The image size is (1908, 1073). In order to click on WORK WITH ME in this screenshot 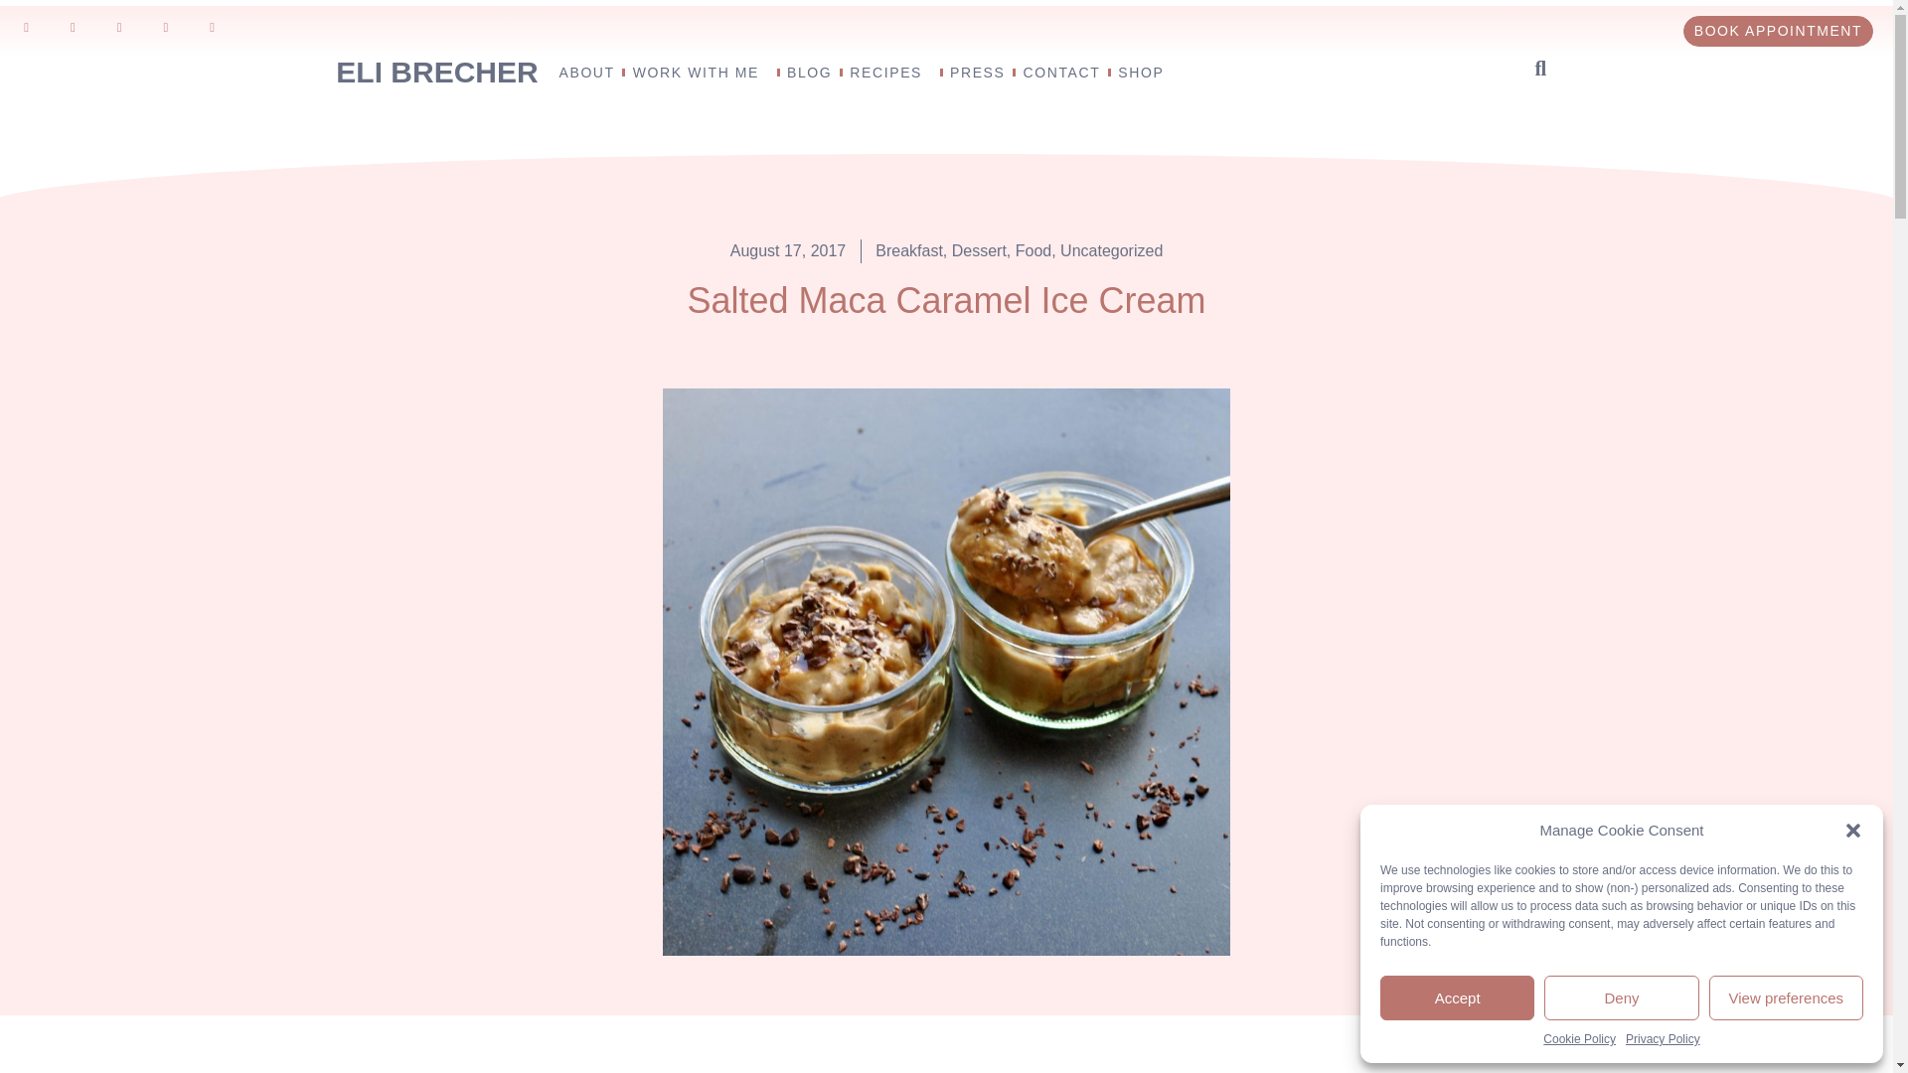, I will do `click(701, 72)`.